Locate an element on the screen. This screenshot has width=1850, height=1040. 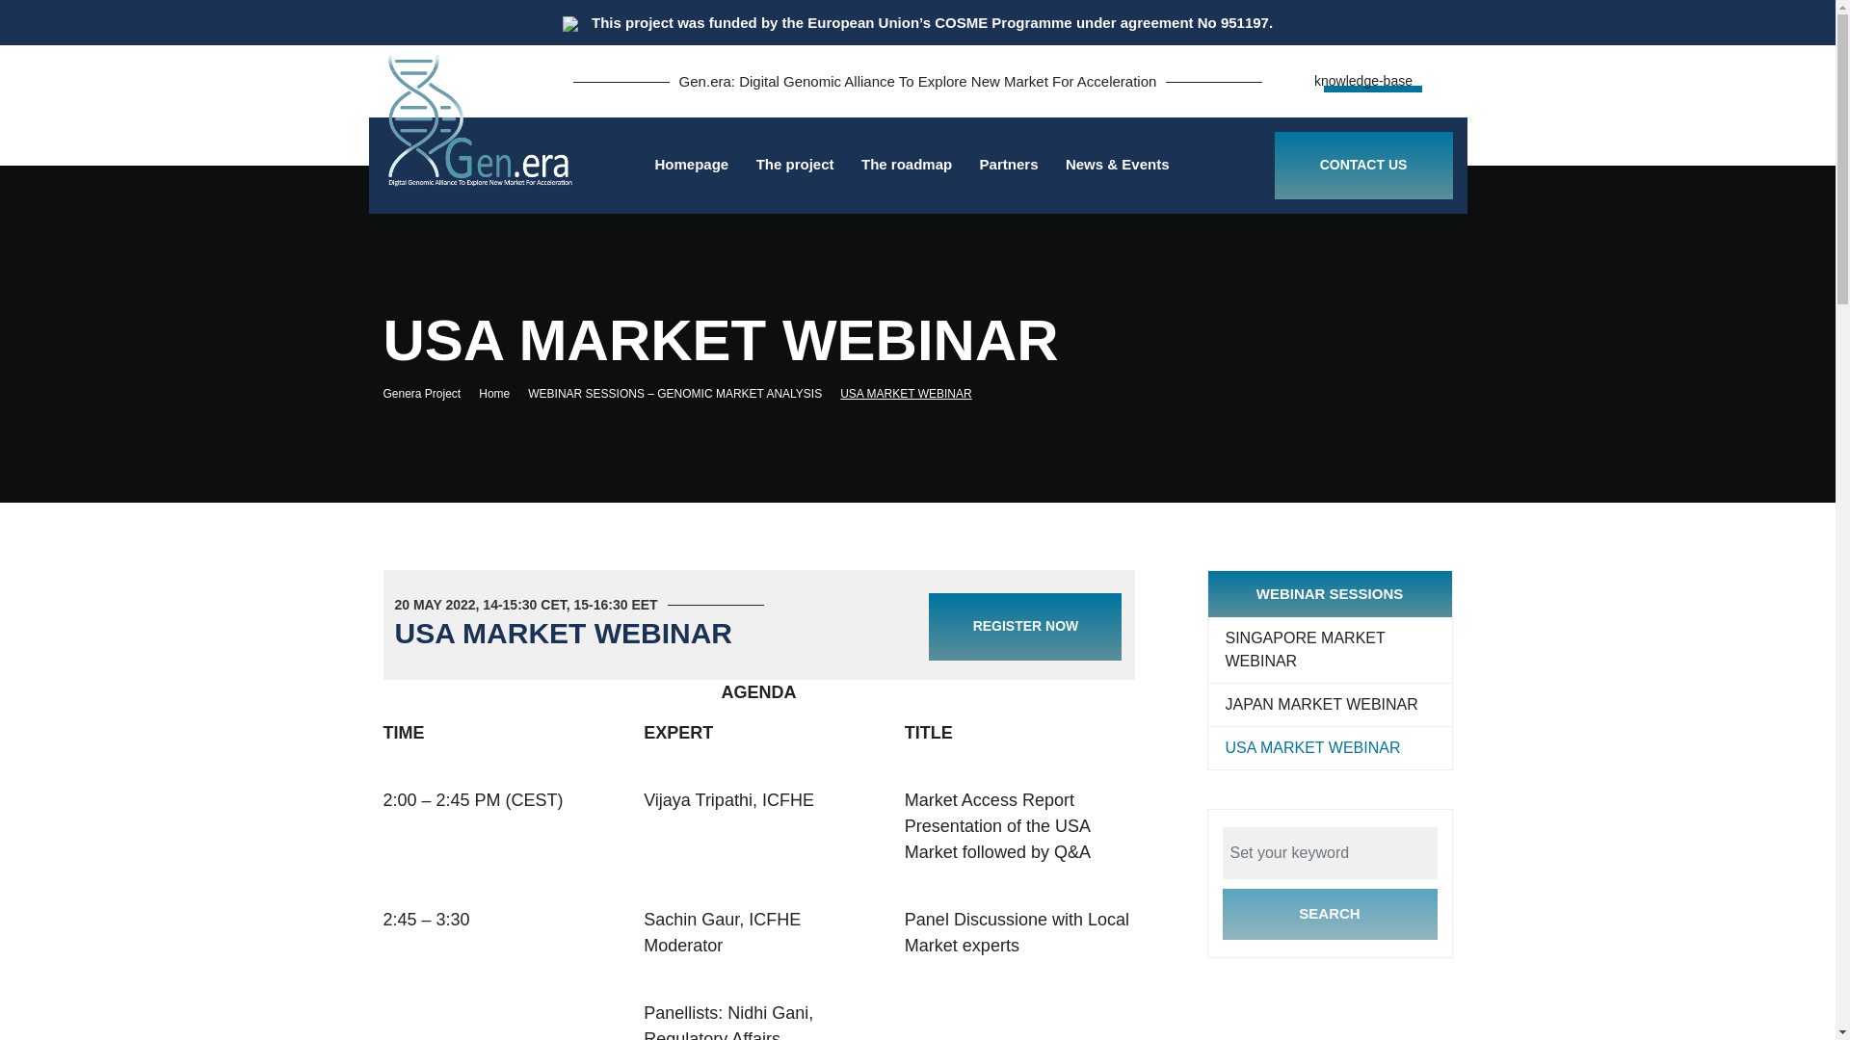
USA MARKET WEBINAR is located at coordinates (1330, 747).